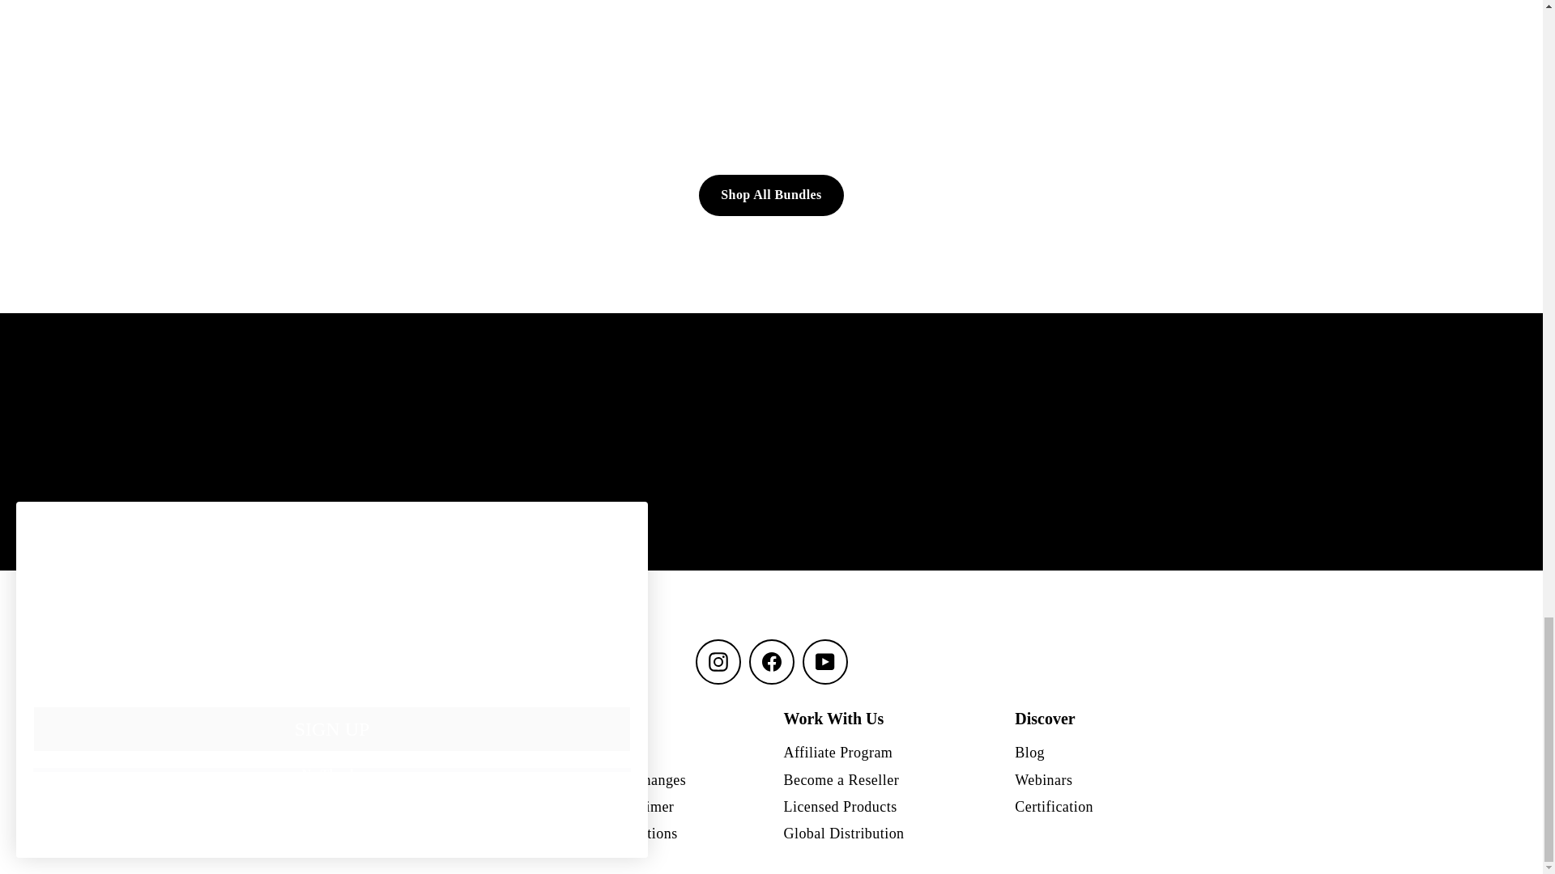 This screenshot has height=874, width=1555. Describe the element at coordinates (770, 661) in the screenshot. I see `Naboso Canada  on Facebook` at that location.